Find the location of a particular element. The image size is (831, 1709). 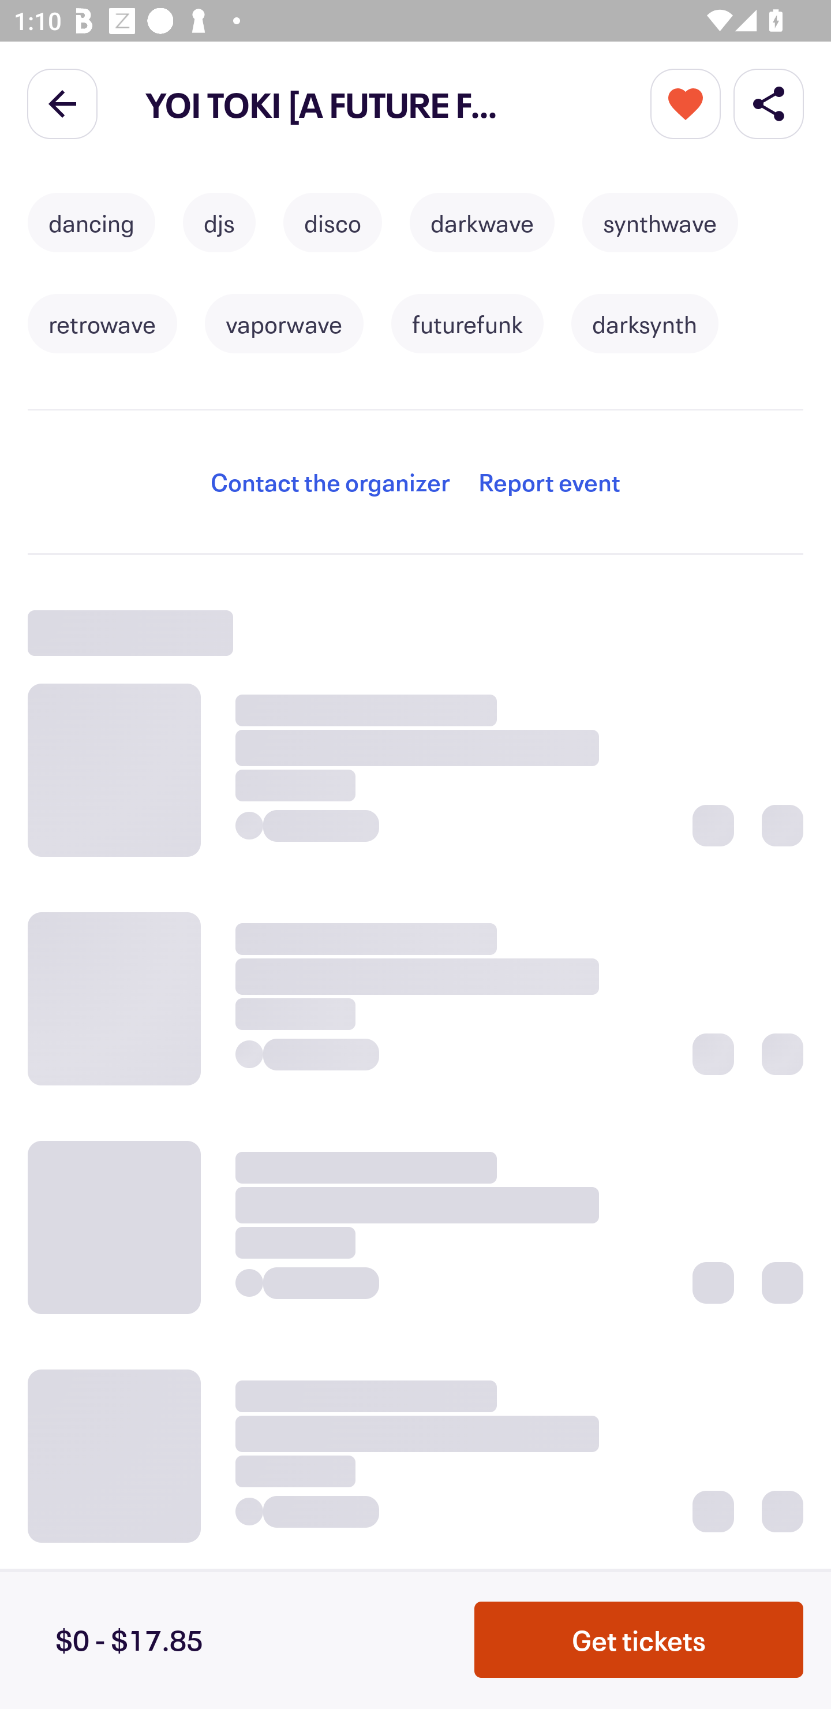

Get tickets is located at coordinates (639, 1640).